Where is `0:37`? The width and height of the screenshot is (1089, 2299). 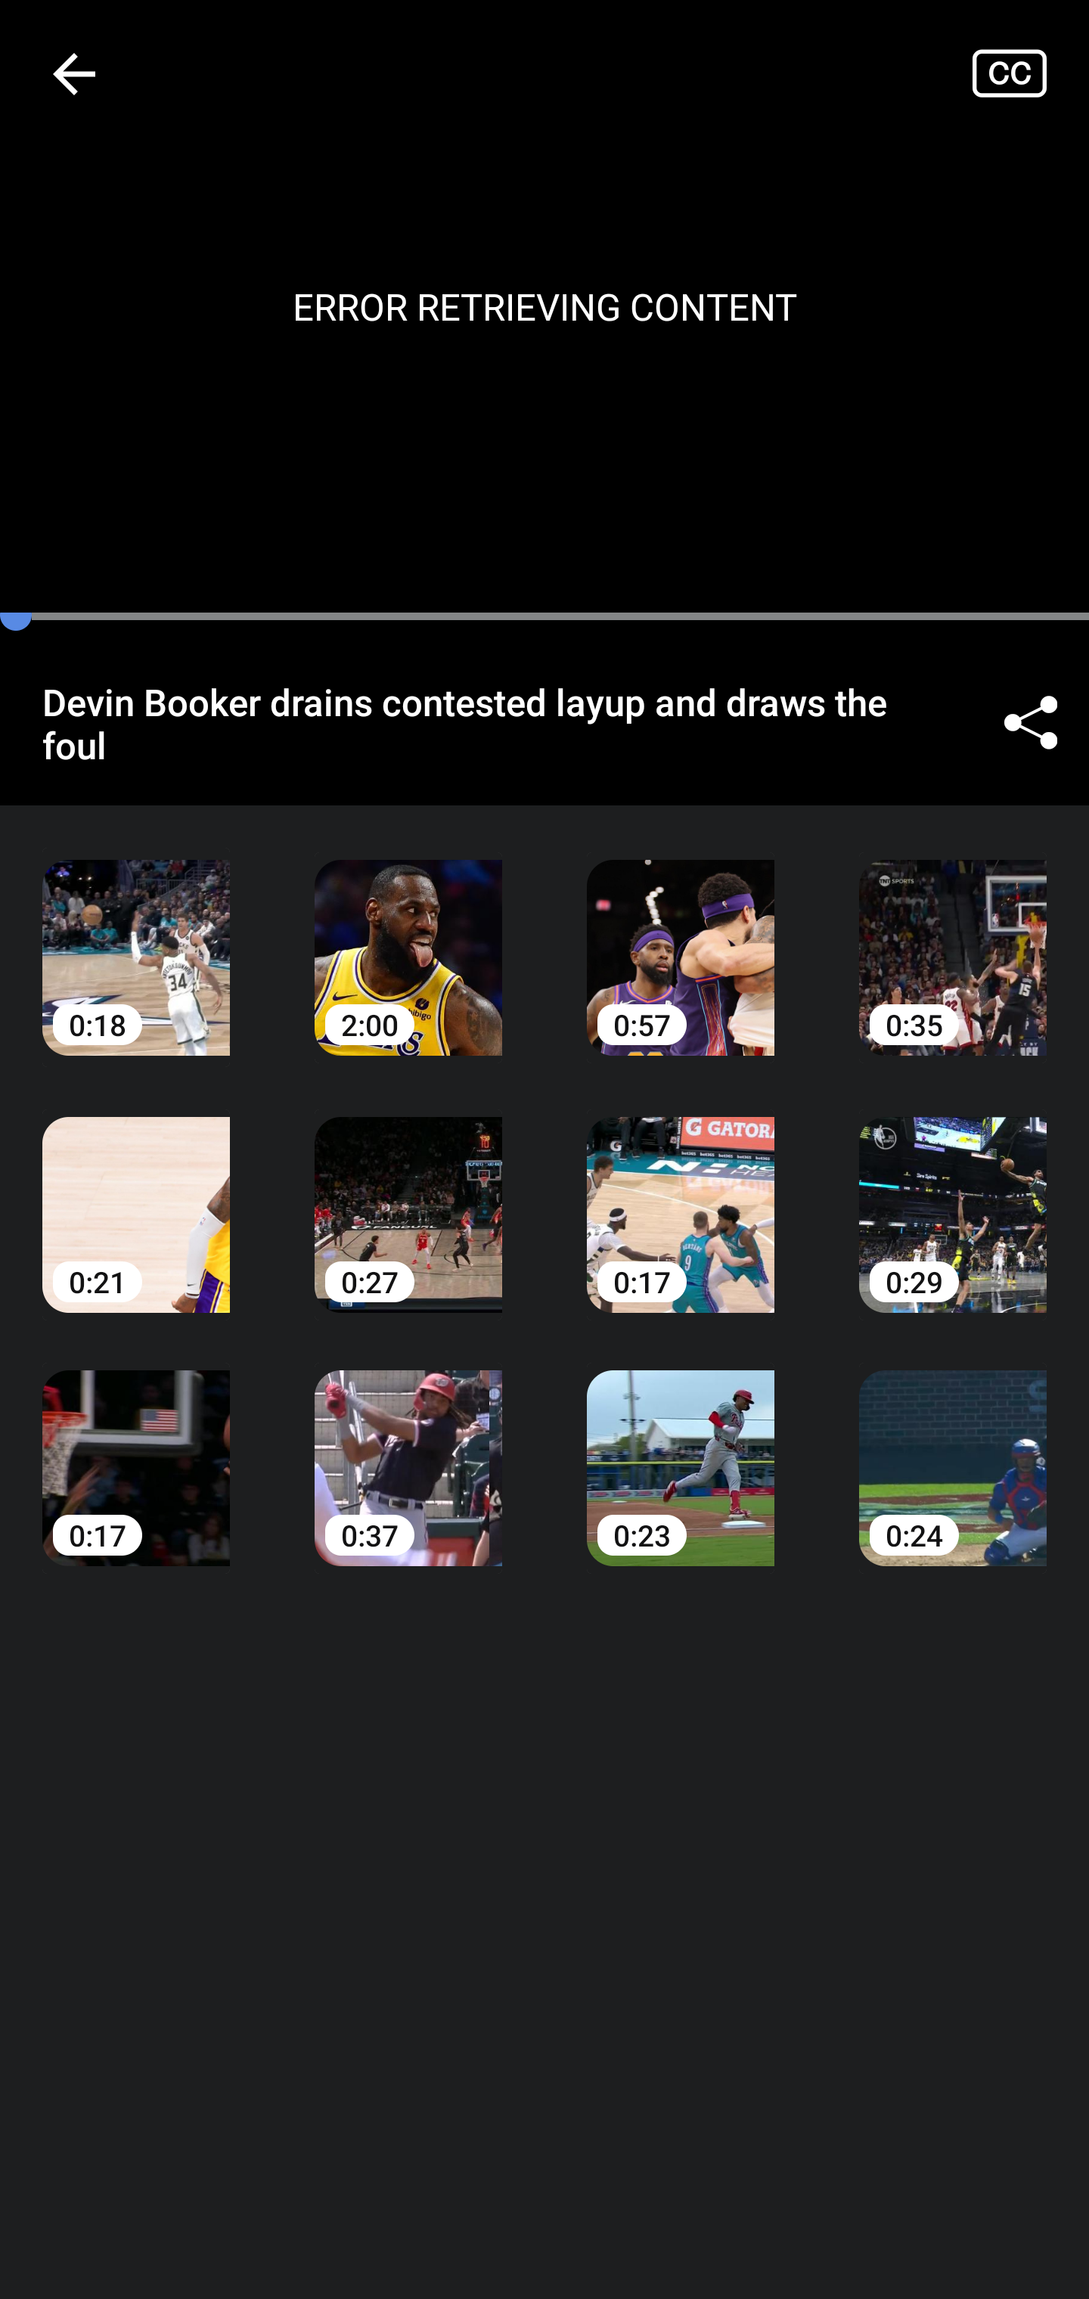 0:37 is located at coordinates (408, 1447).